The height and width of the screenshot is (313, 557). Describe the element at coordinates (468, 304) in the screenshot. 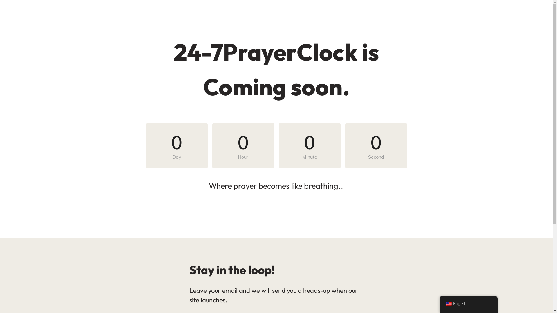

I see `English` at that location.